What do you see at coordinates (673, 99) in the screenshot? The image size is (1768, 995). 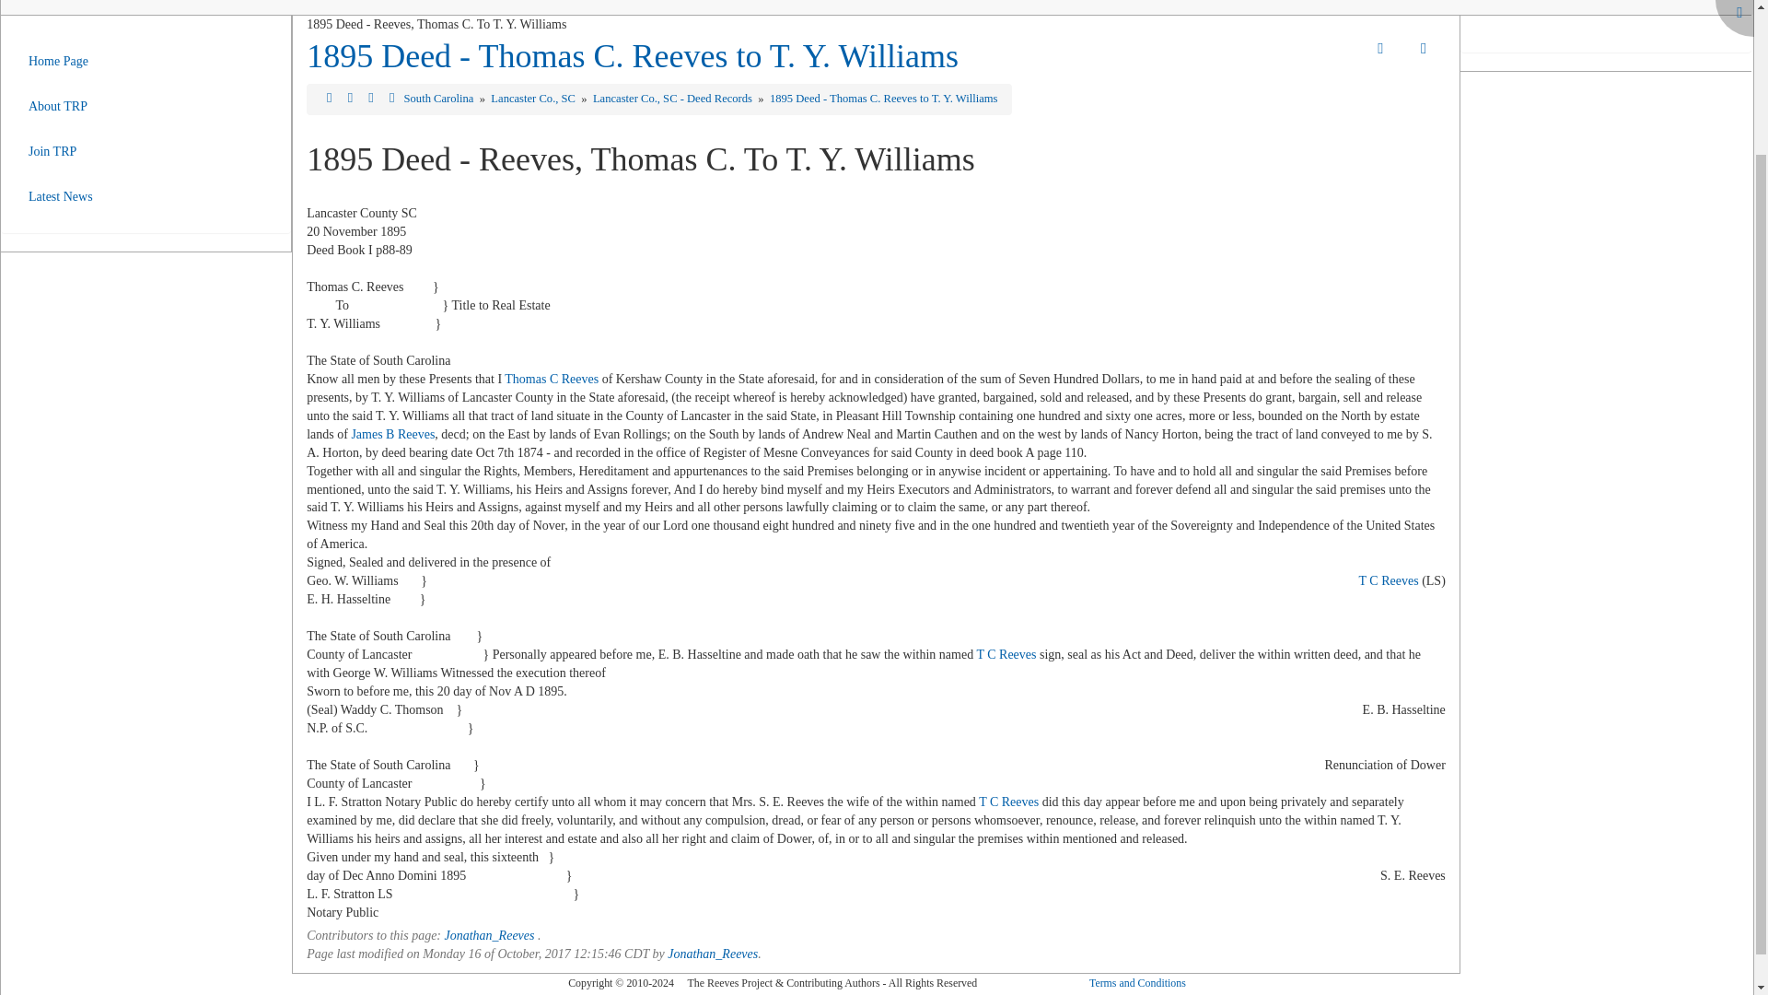 I see `Lancaster Co., SC - Deed Records` at bounding box center [673, 99].